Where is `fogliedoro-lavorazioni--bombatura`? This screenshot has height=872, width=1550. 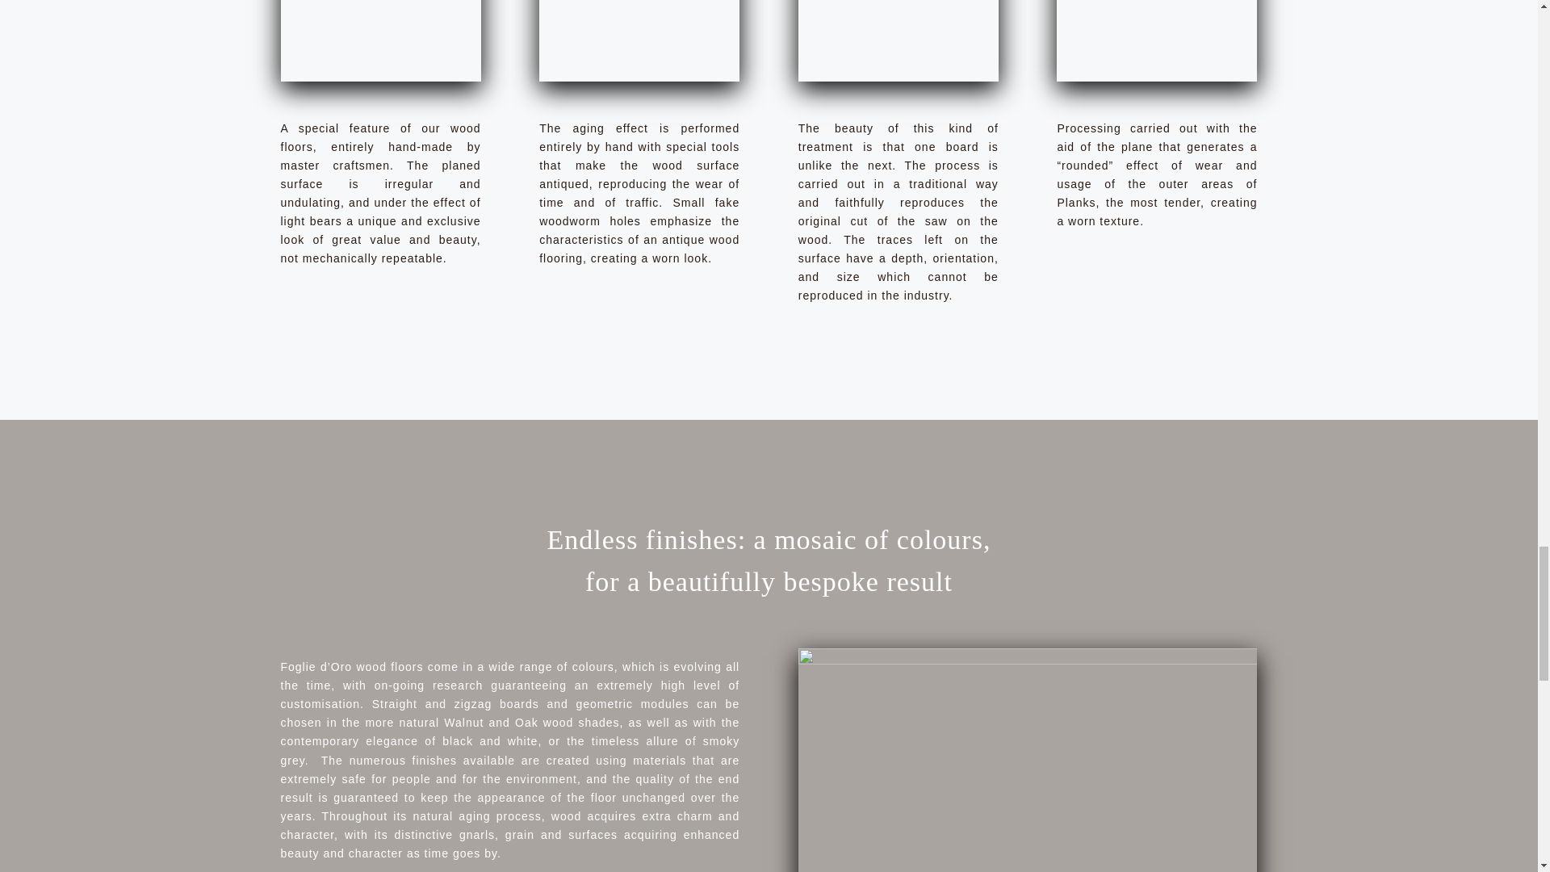 fogliedoro-lavorazioni--bombatura is located at coordinates (1157, 40).